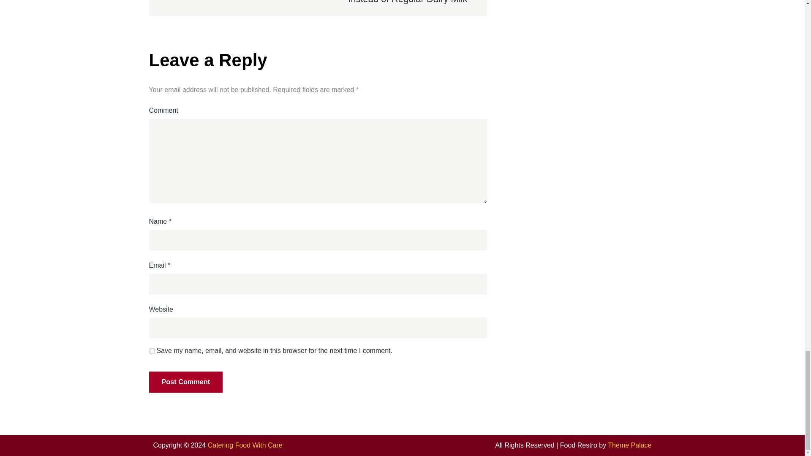 This screenshot has height=456, width=811. I want to click on Post Comment, so click(185, 382).